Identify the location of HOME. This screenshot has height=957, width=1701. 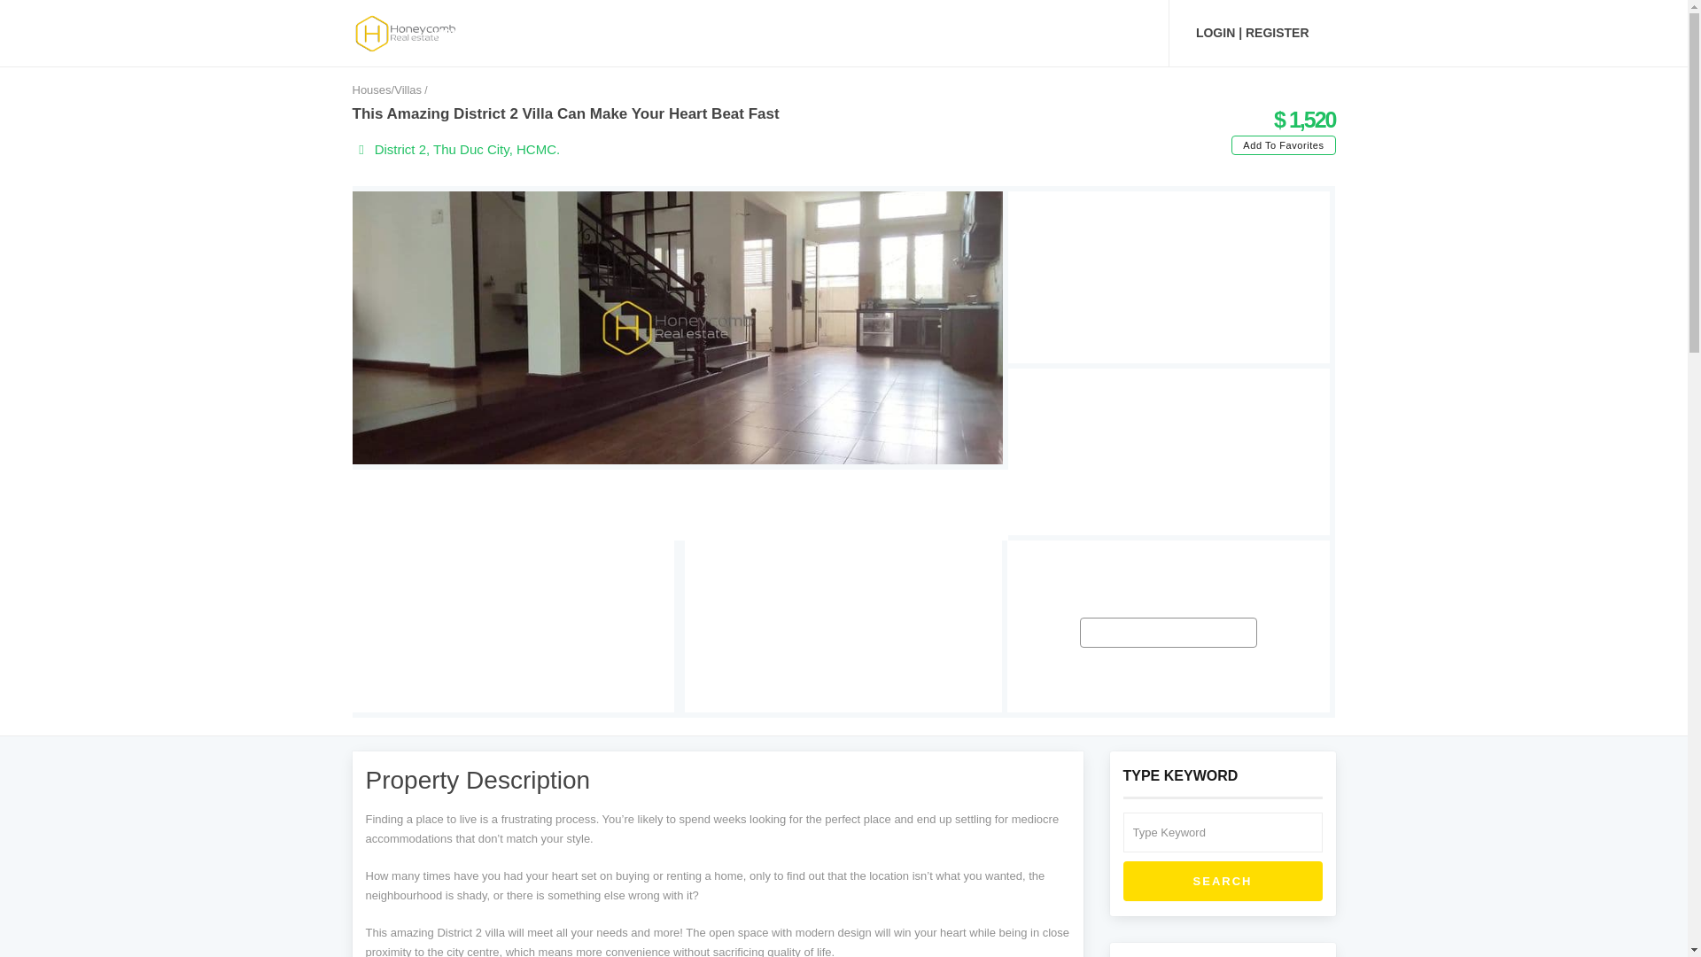
(452, 33).